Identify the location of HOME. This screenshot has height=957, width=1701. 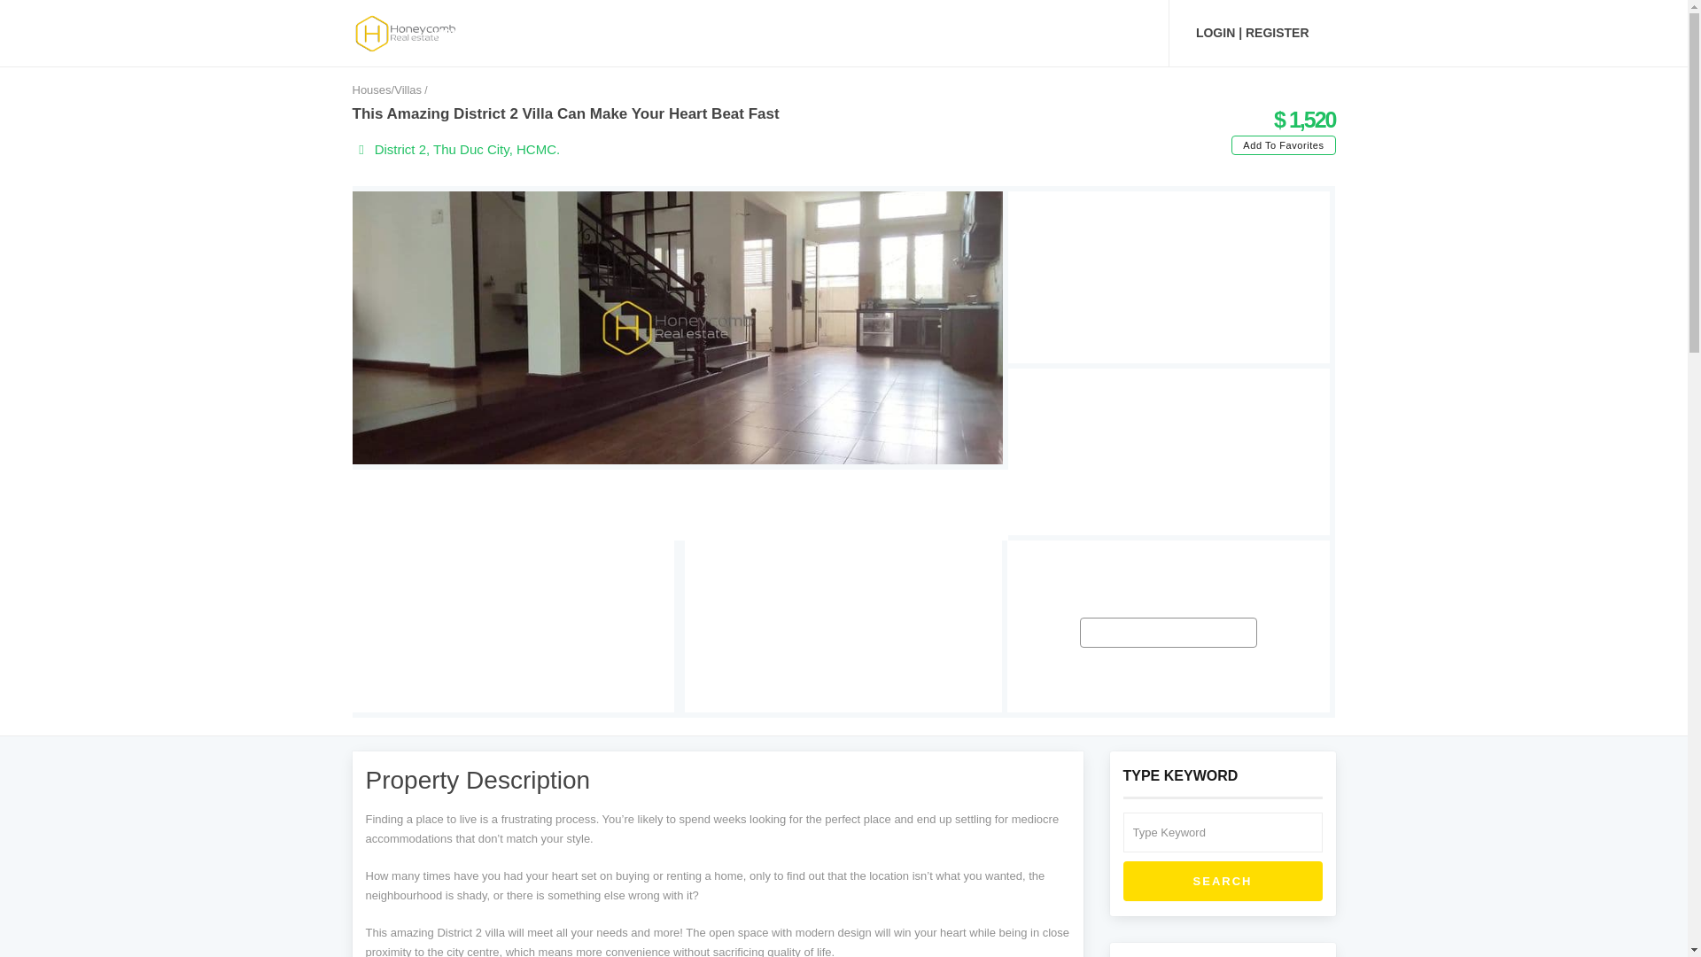
(452, 33).